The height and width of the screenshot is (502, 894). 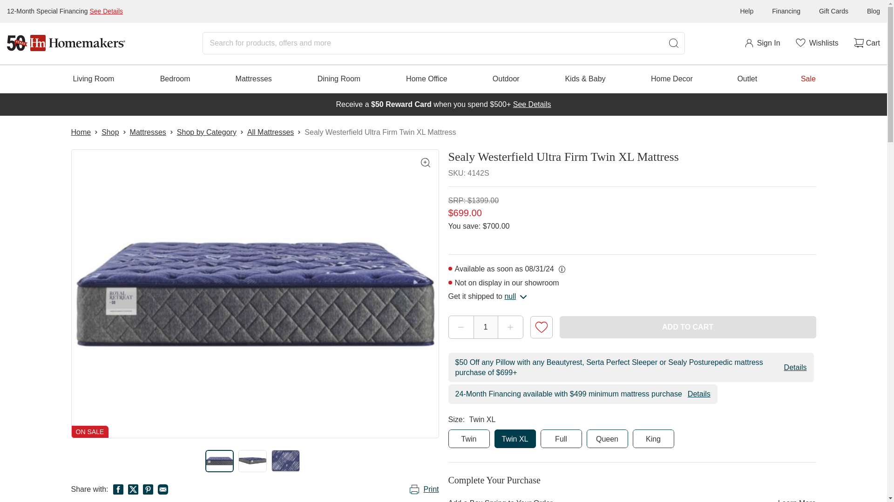 I want to click on Living Room, so click(x=94, y=79).